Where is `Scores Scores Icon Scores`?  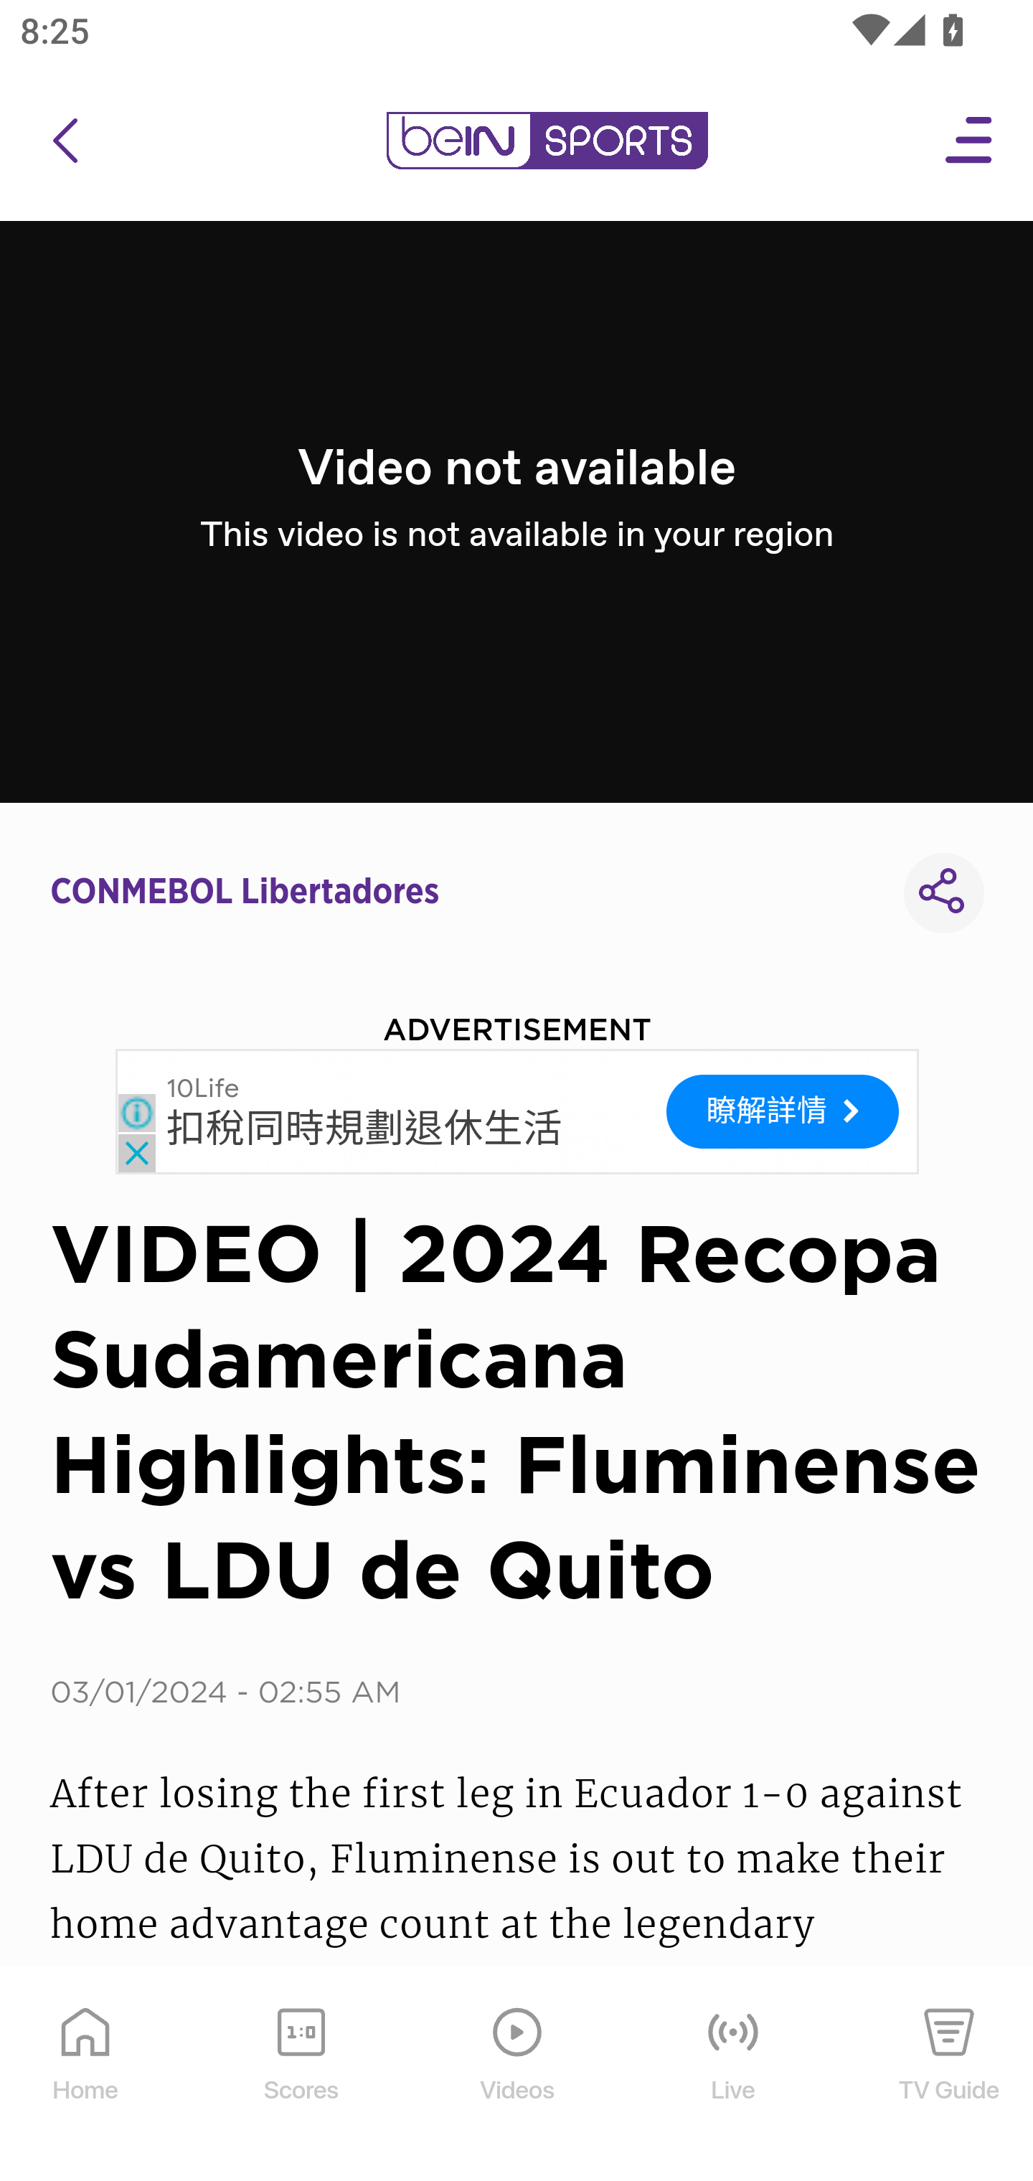 Scores Scores Icon Scores is located at coordinates (301, 2075).